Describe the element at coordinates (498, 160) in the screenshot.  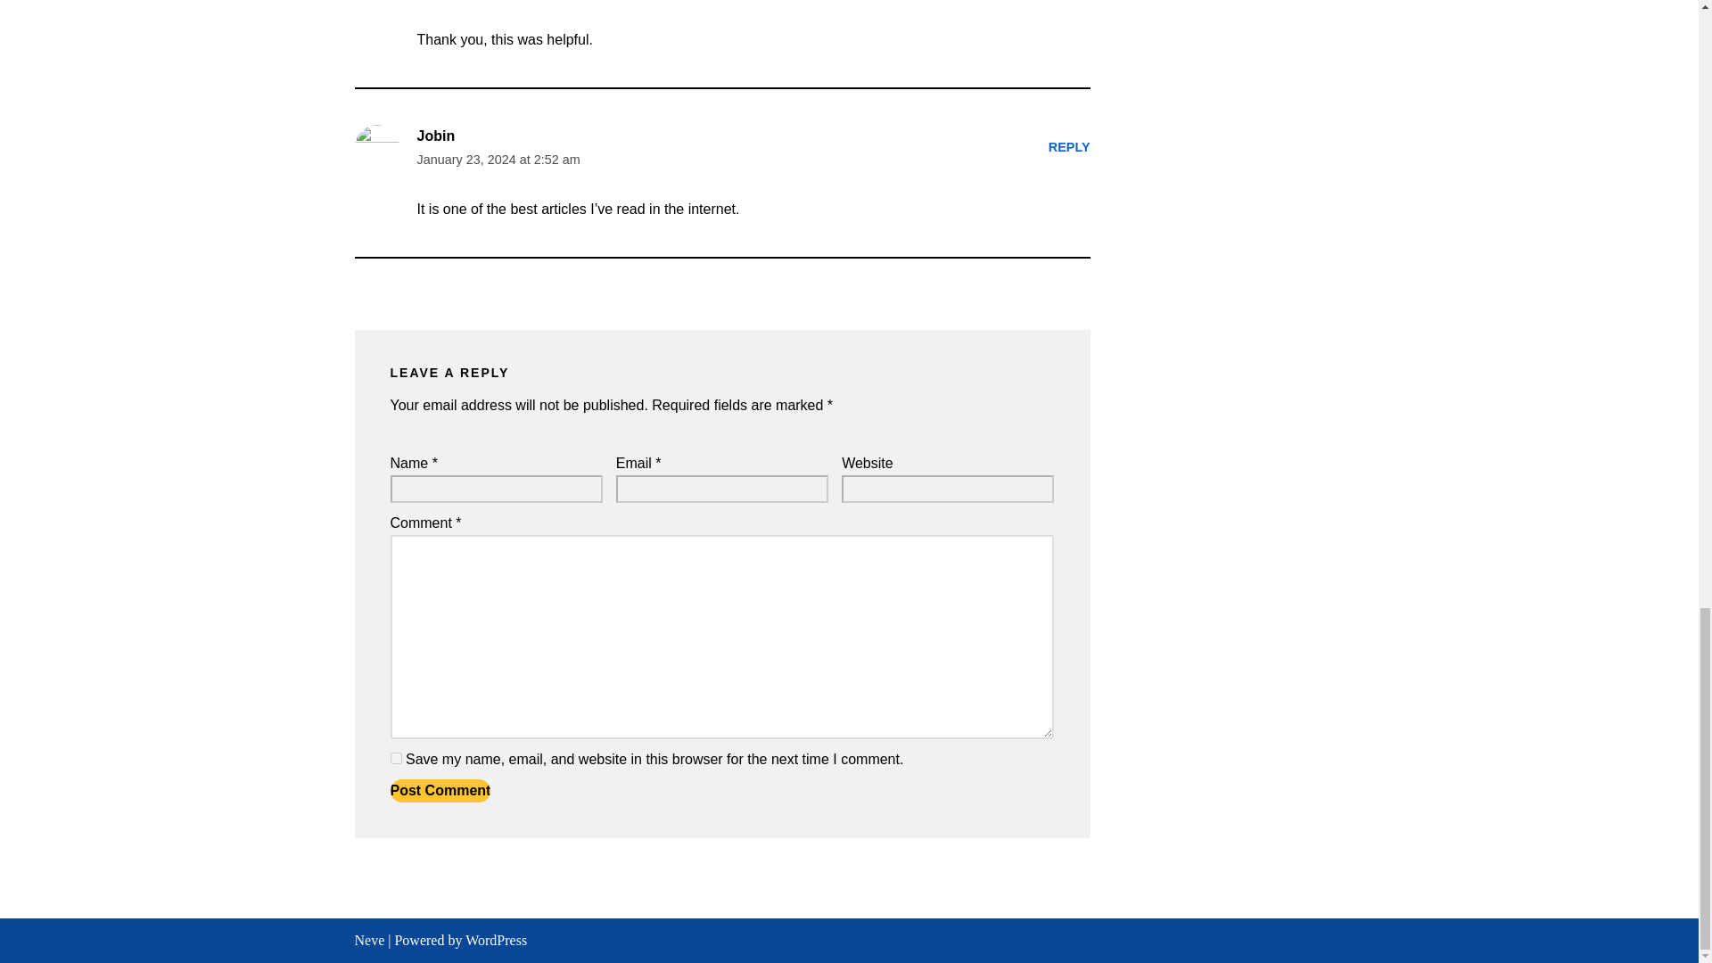
I see `January 23, 2024 at 2:52 am` at that location.